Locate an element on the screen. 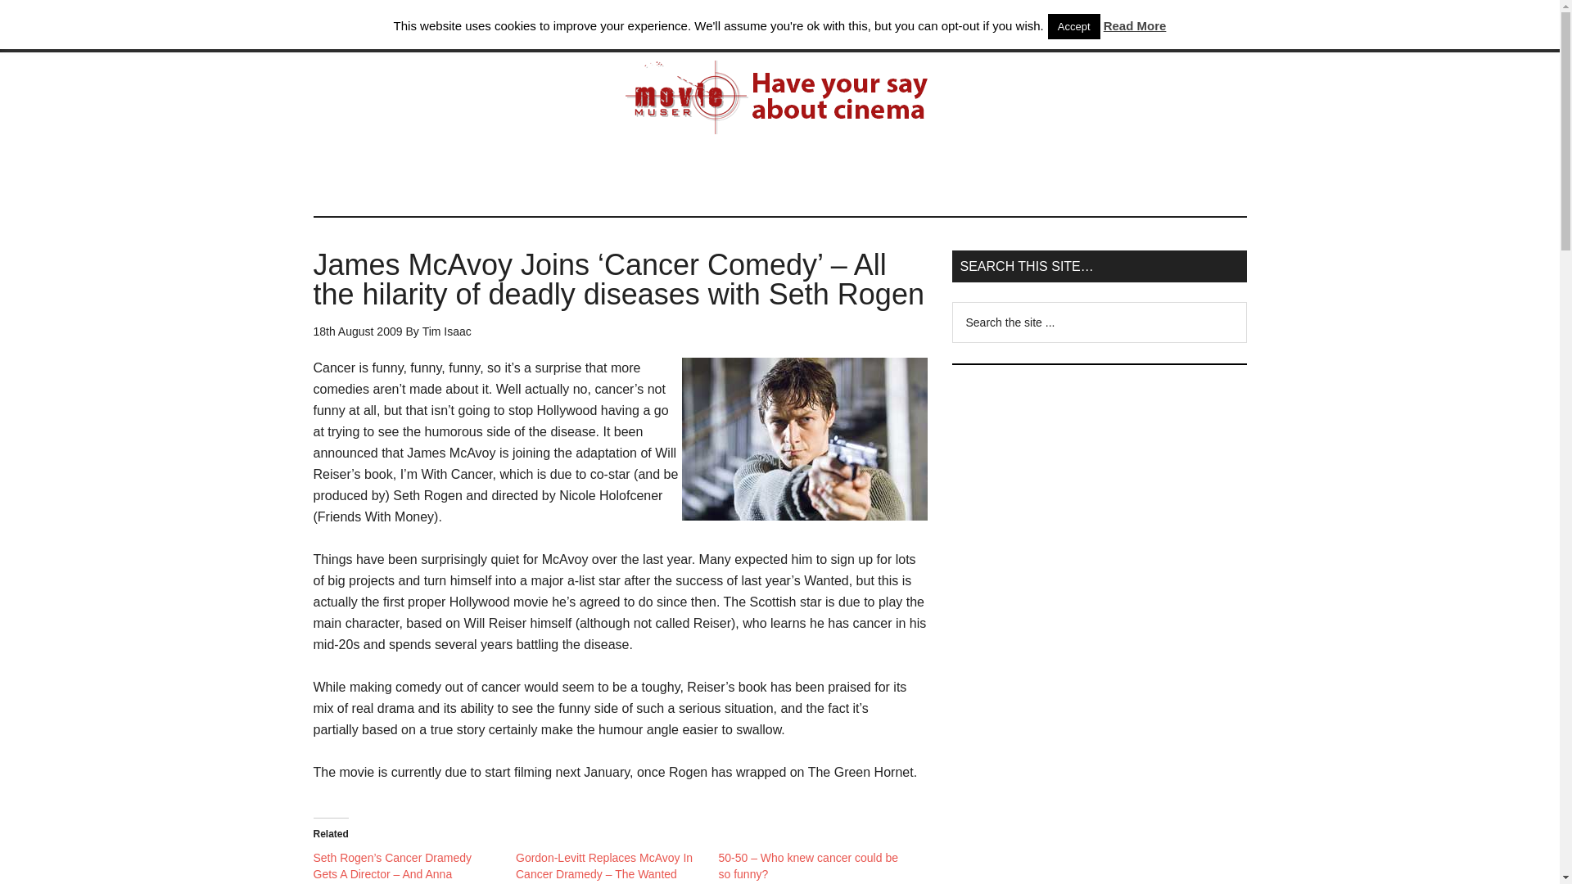 This screenshot has width=1572, height=884. 3rd party ad content is located at coordinates (1099, 488).